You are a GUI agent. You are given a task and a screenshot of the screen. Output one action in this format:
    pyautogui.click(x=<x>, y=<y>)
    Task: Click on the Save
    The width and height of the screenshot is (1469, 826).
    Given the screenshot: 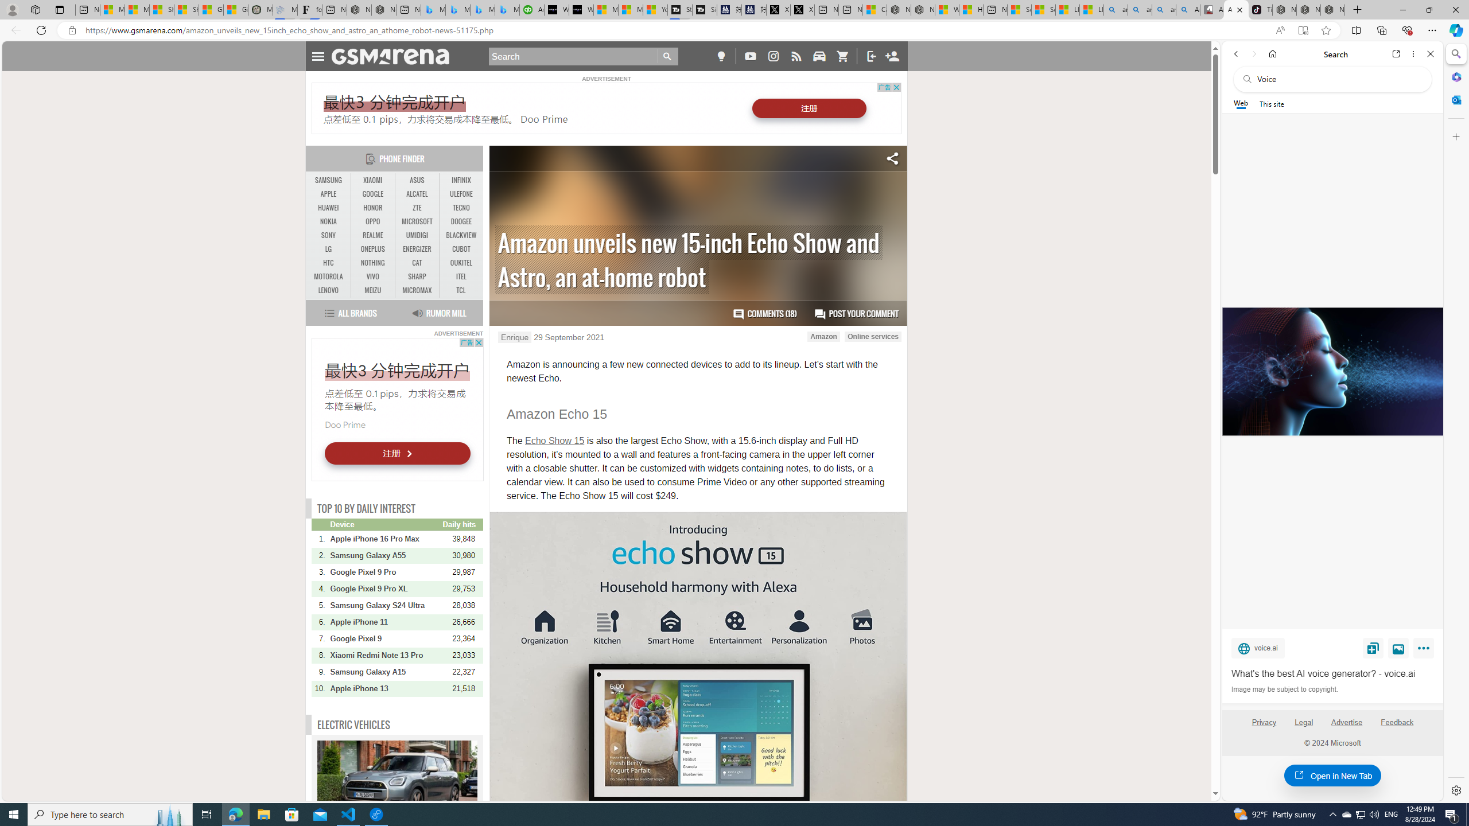 What is the action you would take?
    pyautogui.click(x=1373, y=648)
    